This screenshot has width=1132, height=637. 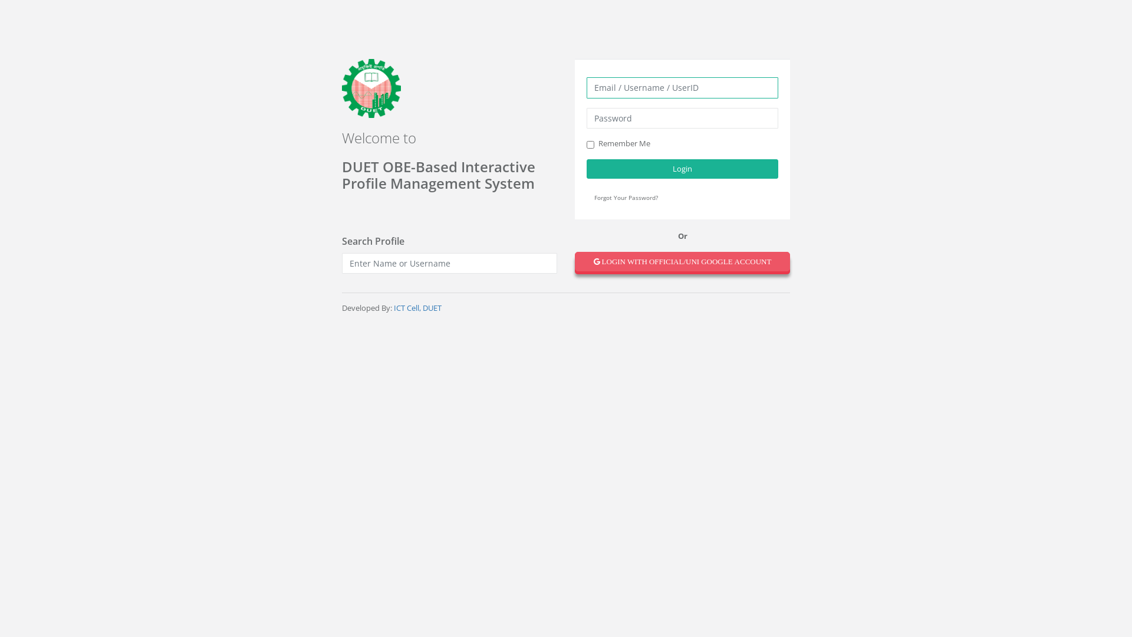 I want to click on ICT Cell, DUET, so click(x=417, y=308).